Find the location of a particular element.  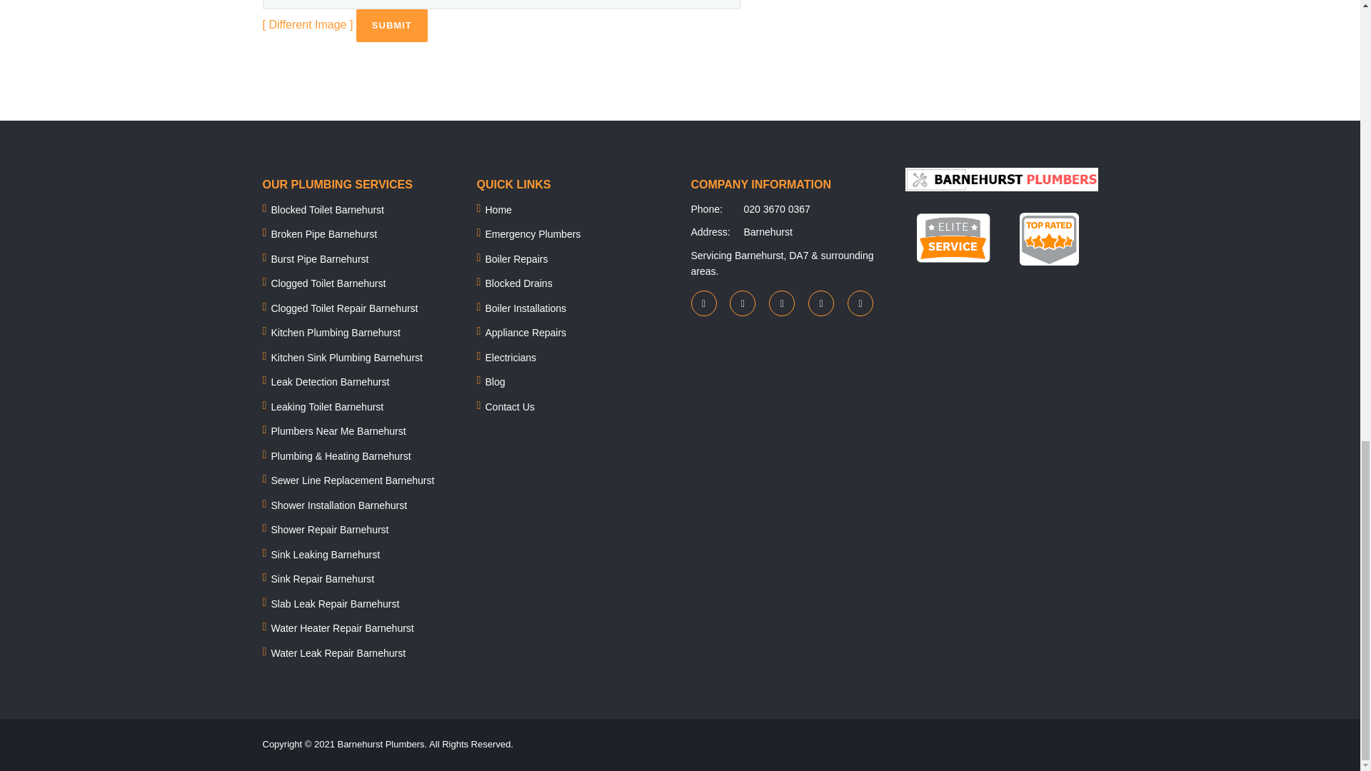

Leak Detection Barnehurst is located at coordinates (330, 382).